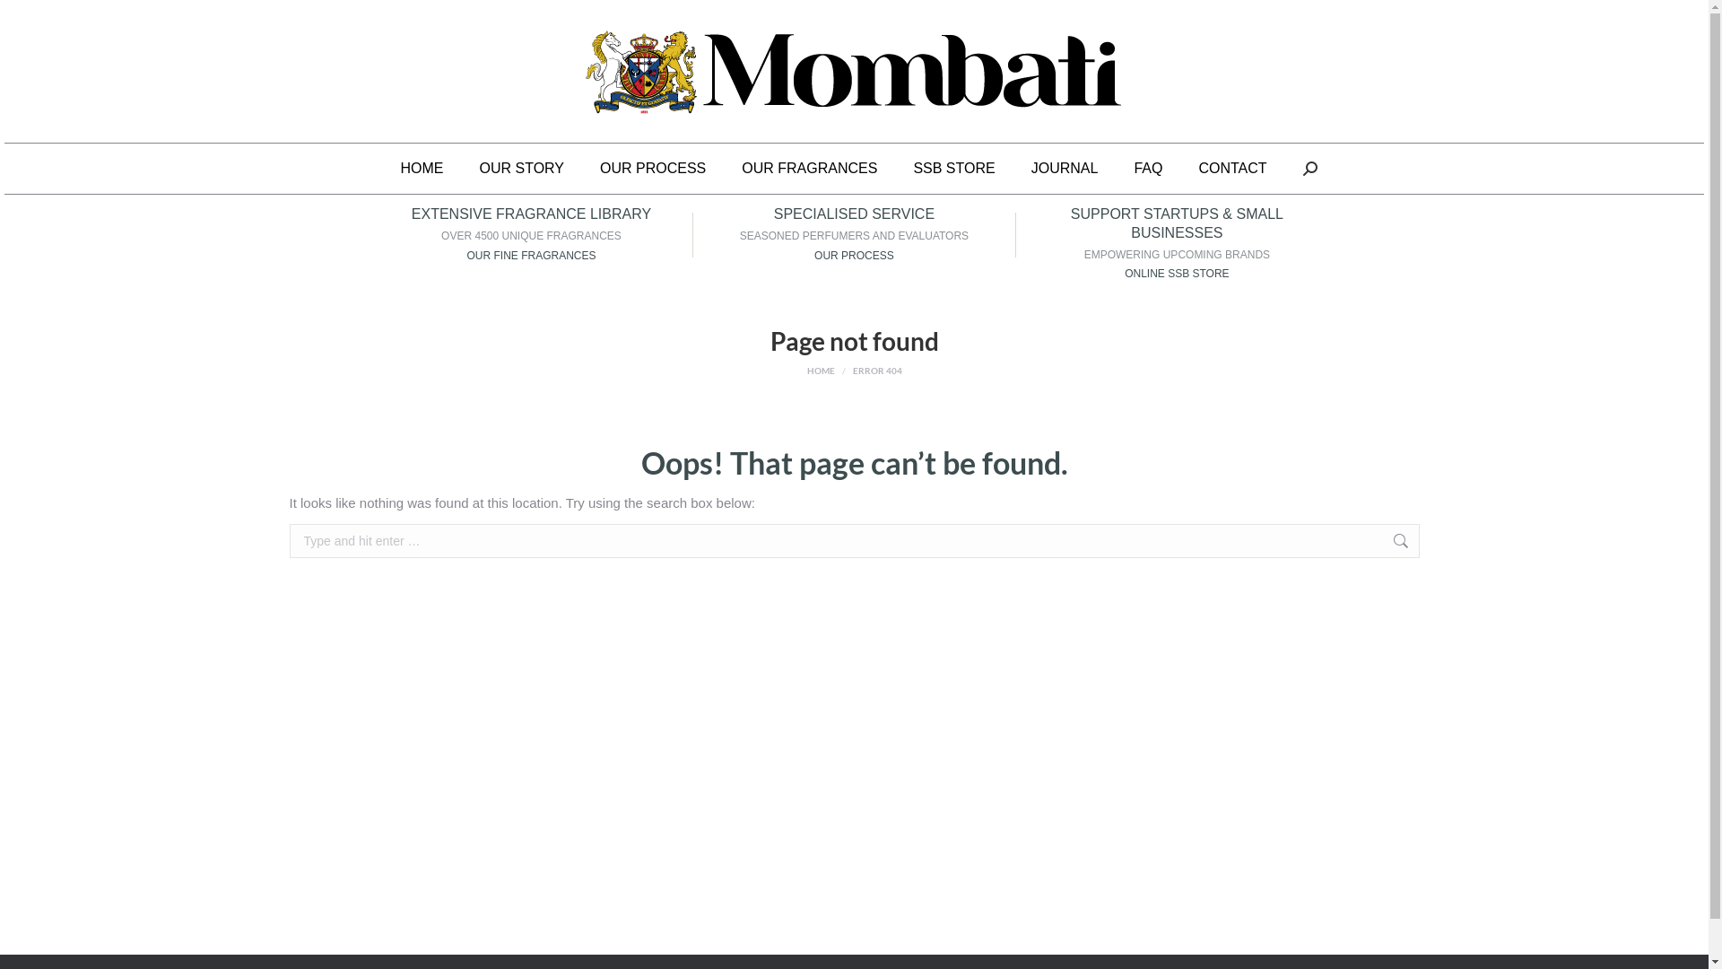 This screenshot has height=969, width=1722. What do you see at coordinates (531, 256) in the screenshot?
I see `OUR FINE FRAGRANCES` at bounding box center [531, 256].